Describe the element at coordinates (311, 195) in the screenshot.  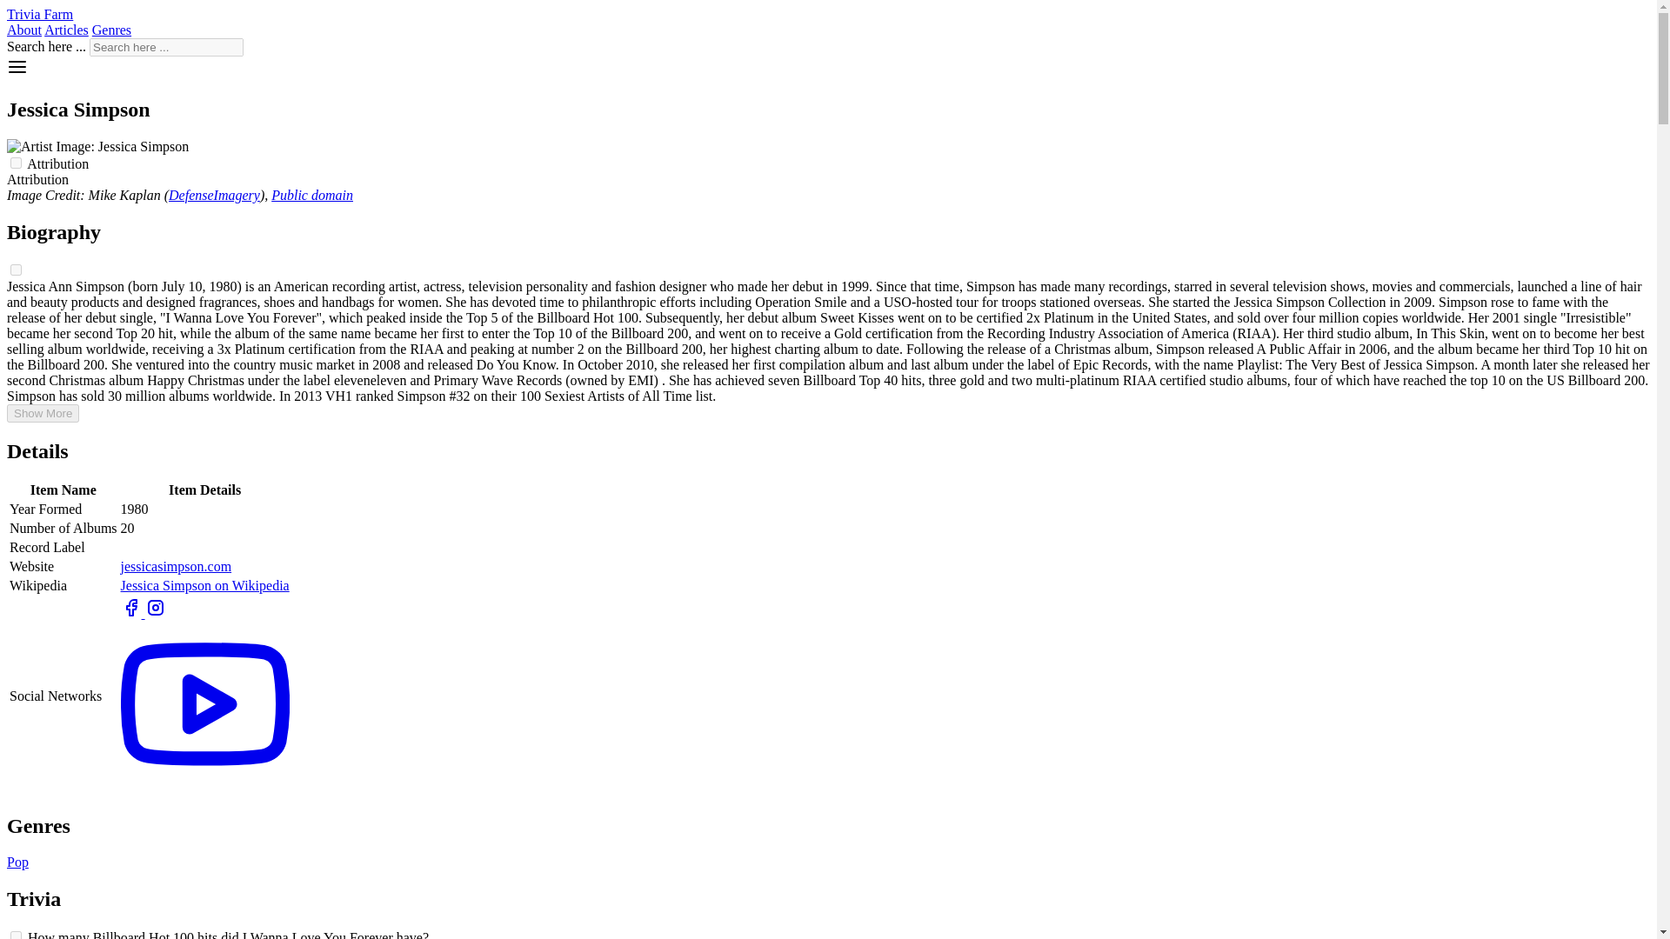
I see `Public domain` at that location.